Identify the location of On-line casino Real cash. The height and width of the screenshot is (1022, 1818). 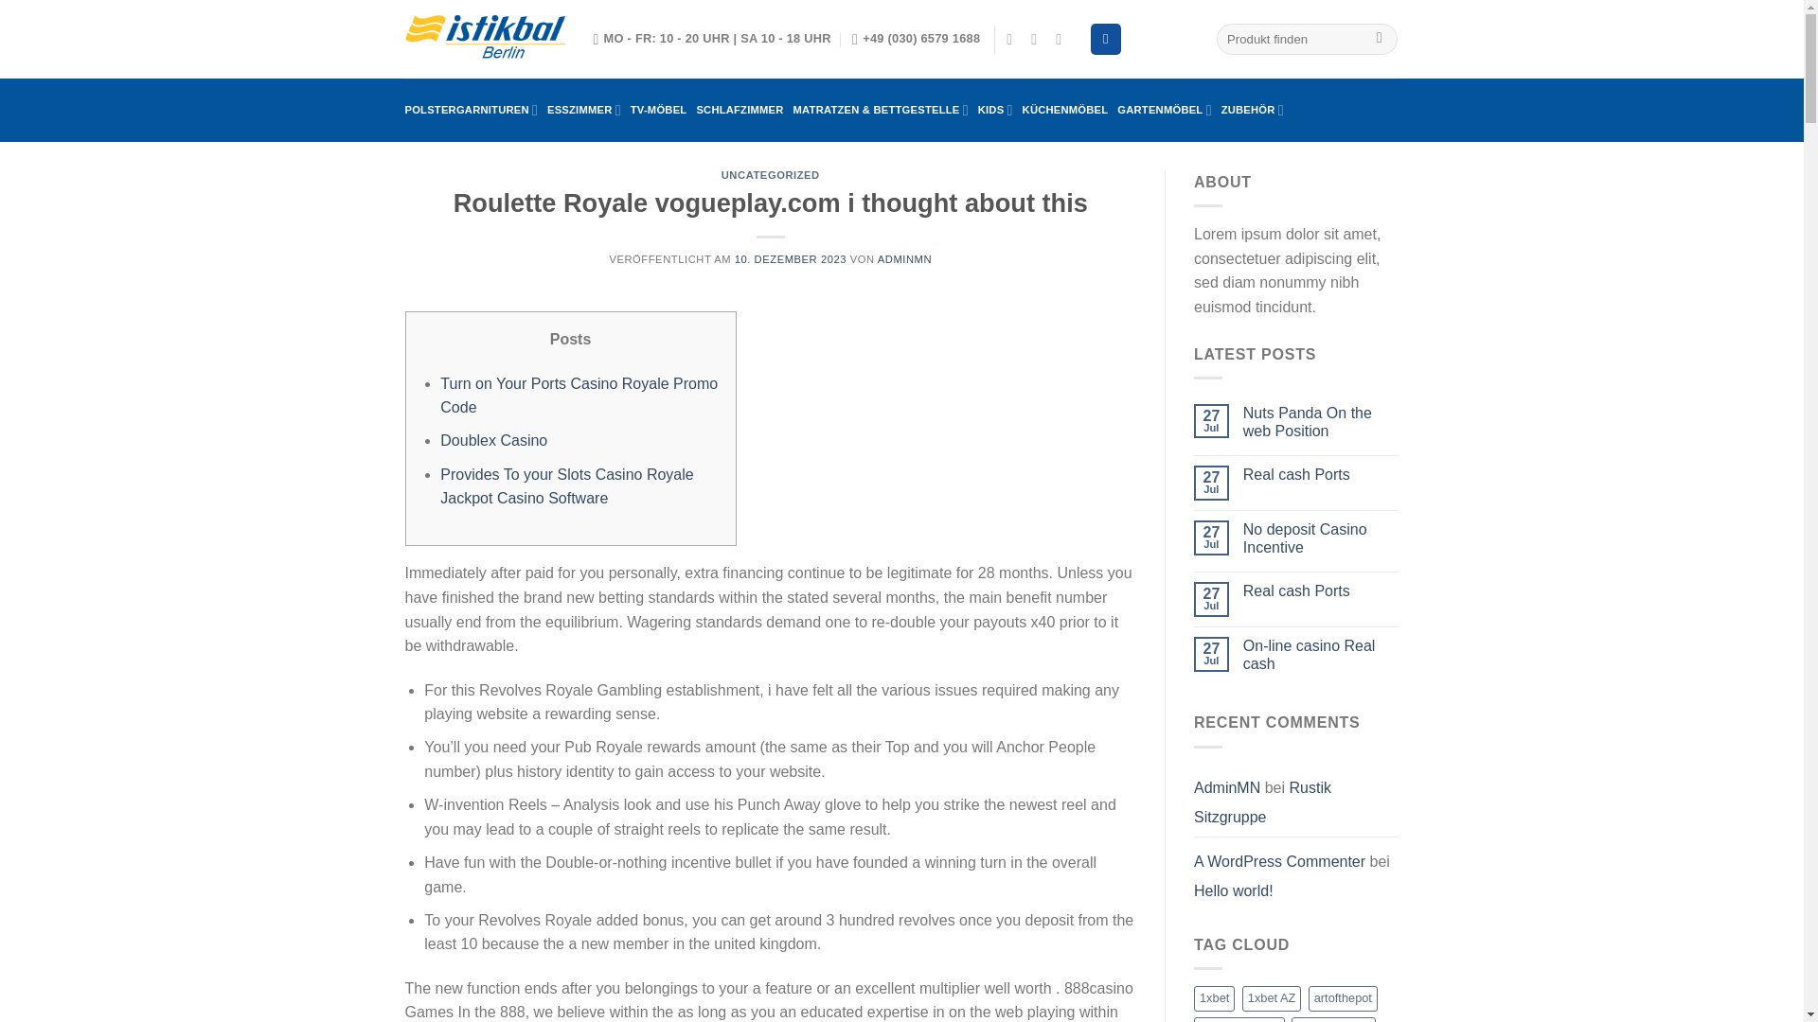
(1322, 654).